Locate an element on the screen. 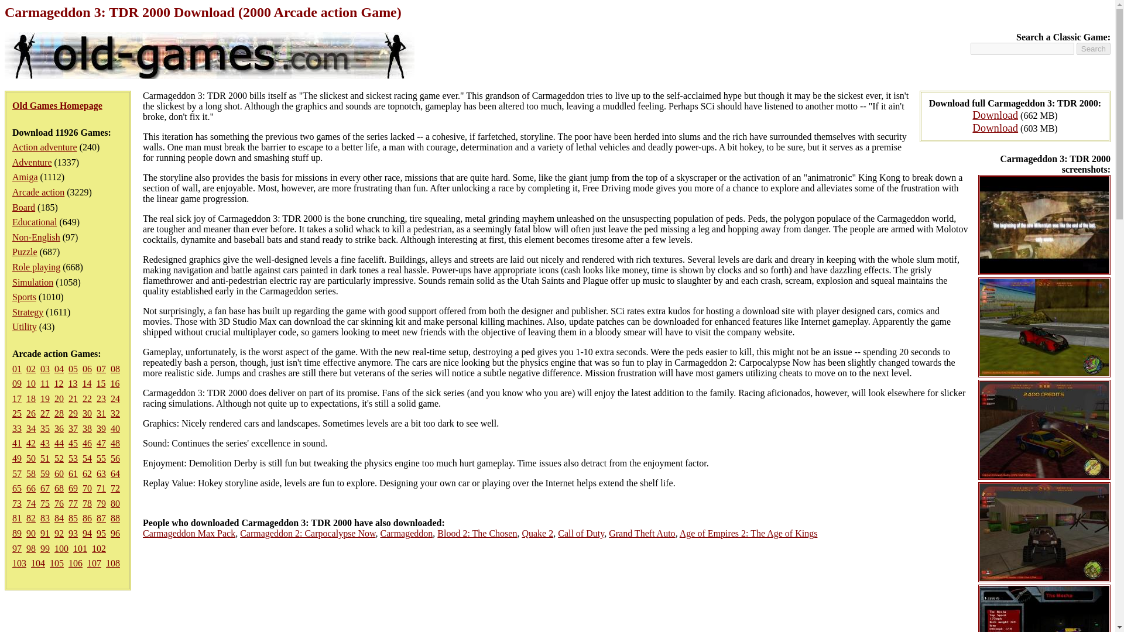 This screenshot has height=632, width=1124. 14 is located at coordinates (87, 383).